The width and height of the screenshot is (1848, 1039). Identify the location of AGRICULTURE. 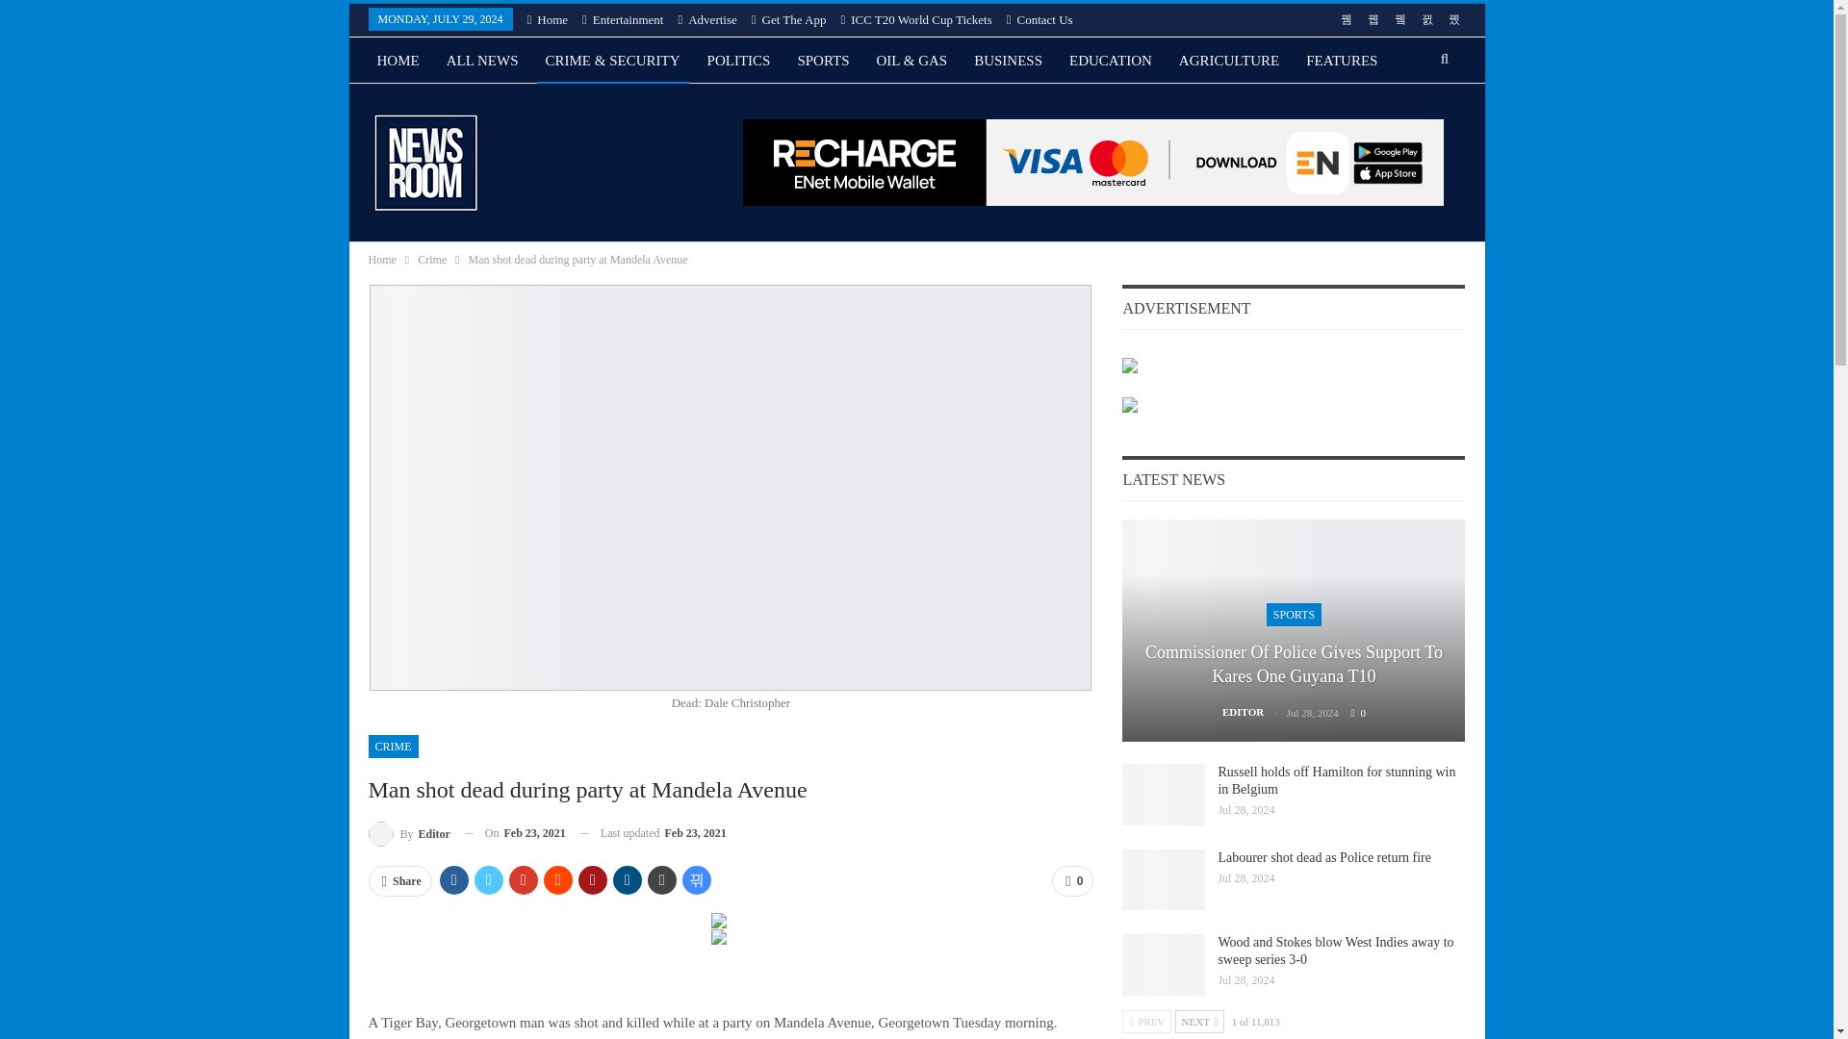
(1228, 60).